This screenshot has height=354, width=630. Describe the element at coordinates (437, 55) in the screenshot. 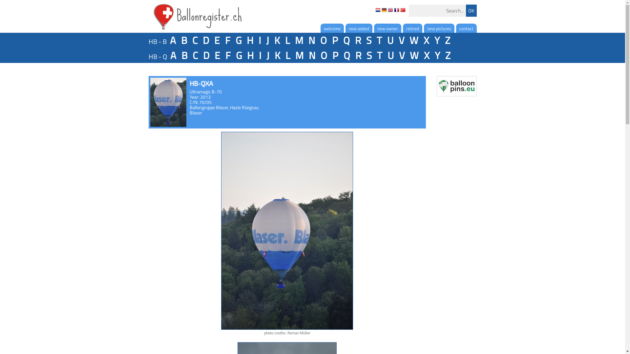

I see `Y` at that location.